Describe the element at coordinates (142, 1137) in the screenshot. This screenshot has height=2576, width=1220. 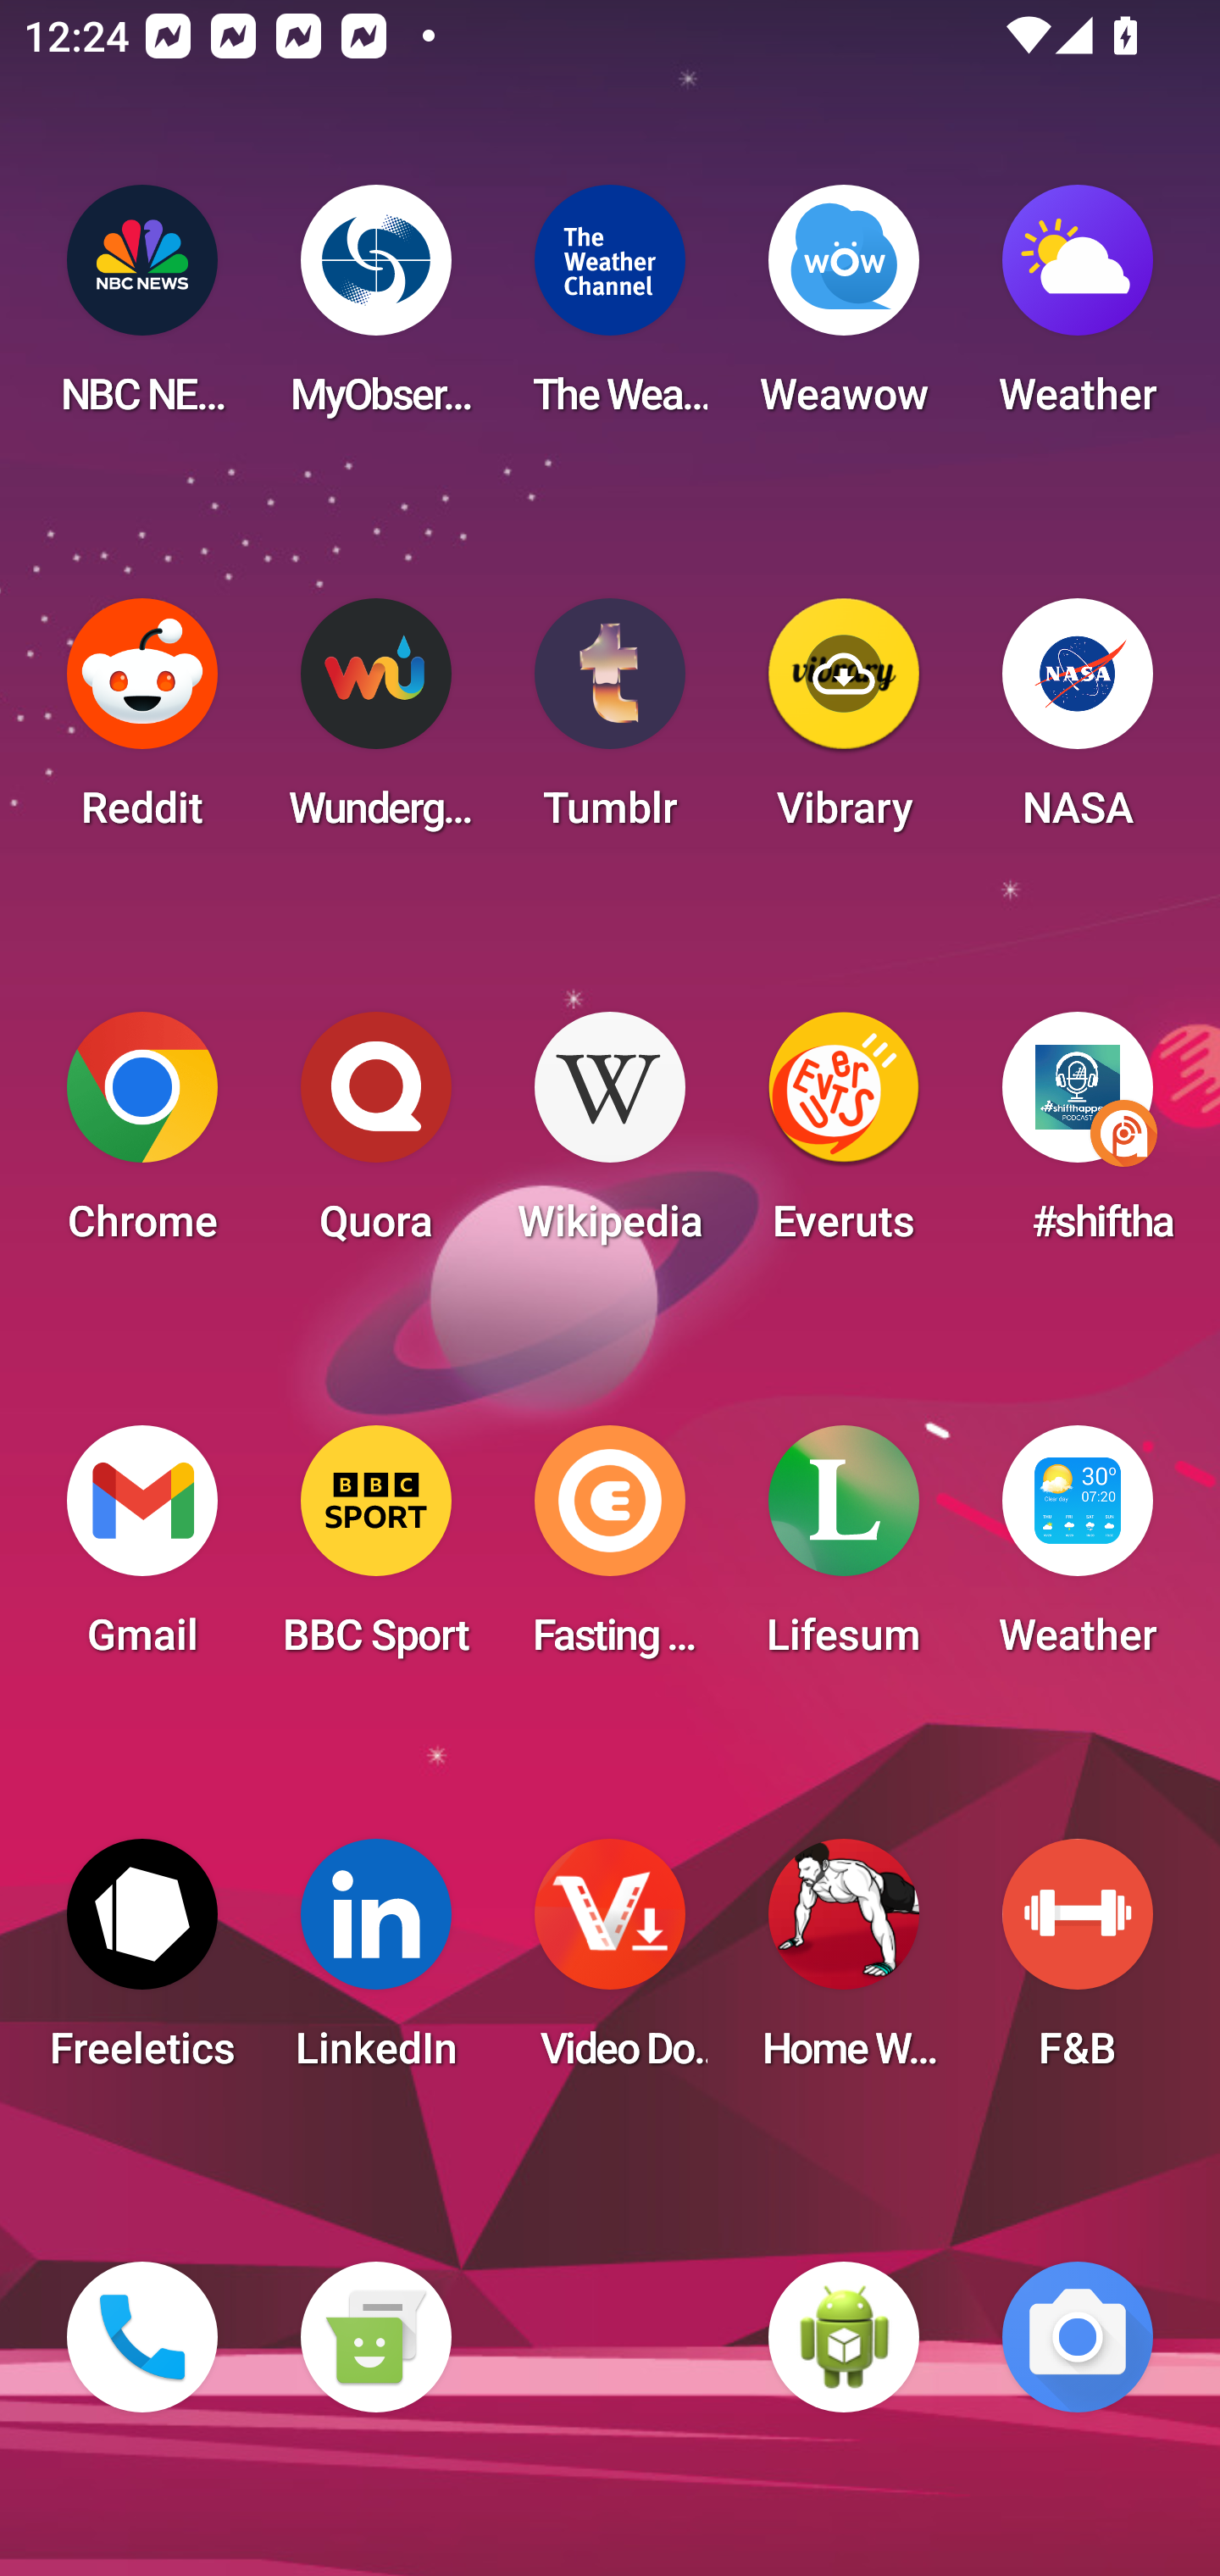
I see `Chrome` at that location.